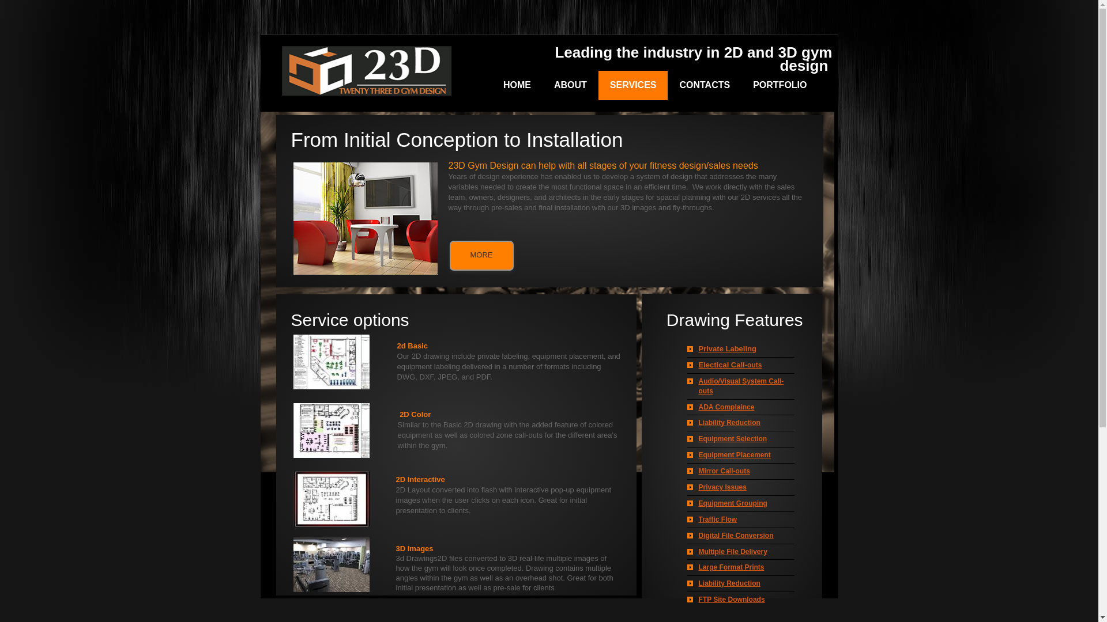  Describe the element at coordinates (732, 567) in the screenshot. I see `Large Format Prints` at that location.